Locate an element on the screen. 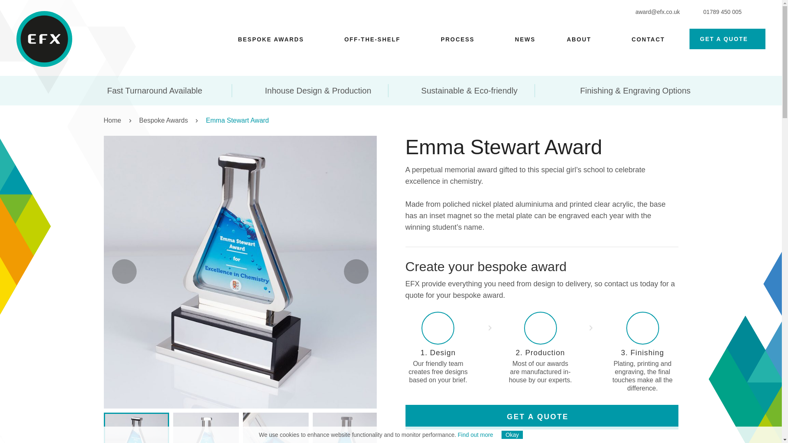 The height and width of the screenshot is (443, 788). GET A QUOTE is located at coordinates (727, 39).